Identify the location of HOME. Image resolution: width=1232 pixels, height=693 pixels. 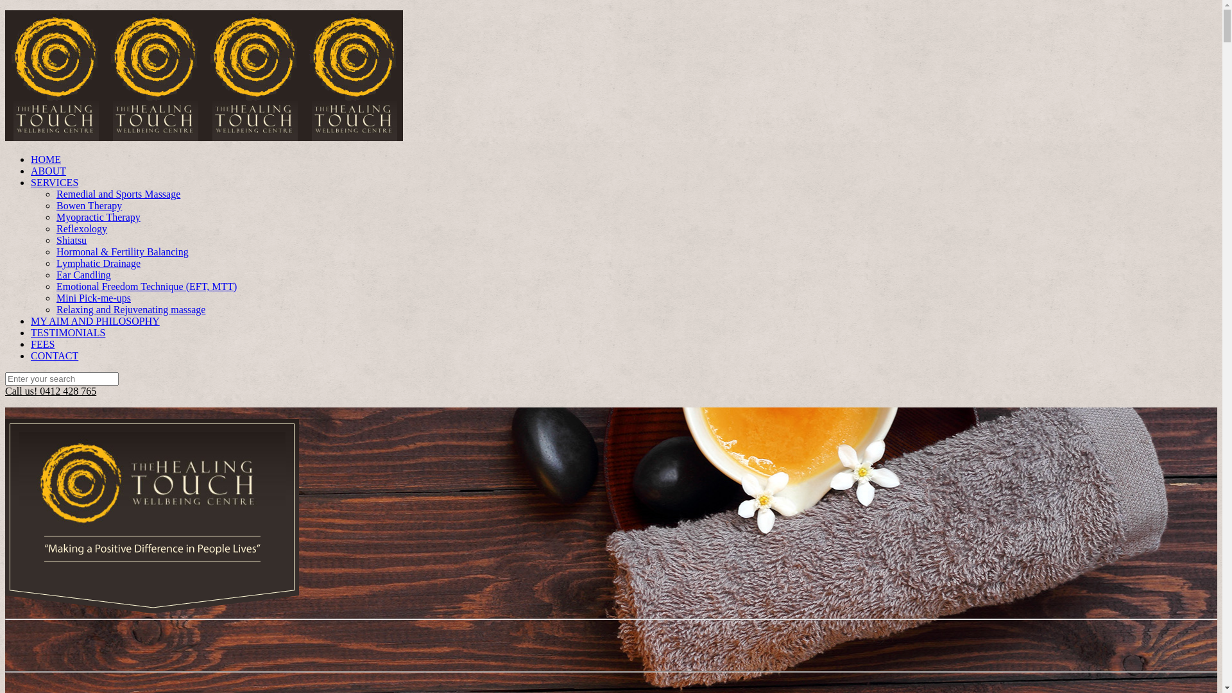
(46, 159).